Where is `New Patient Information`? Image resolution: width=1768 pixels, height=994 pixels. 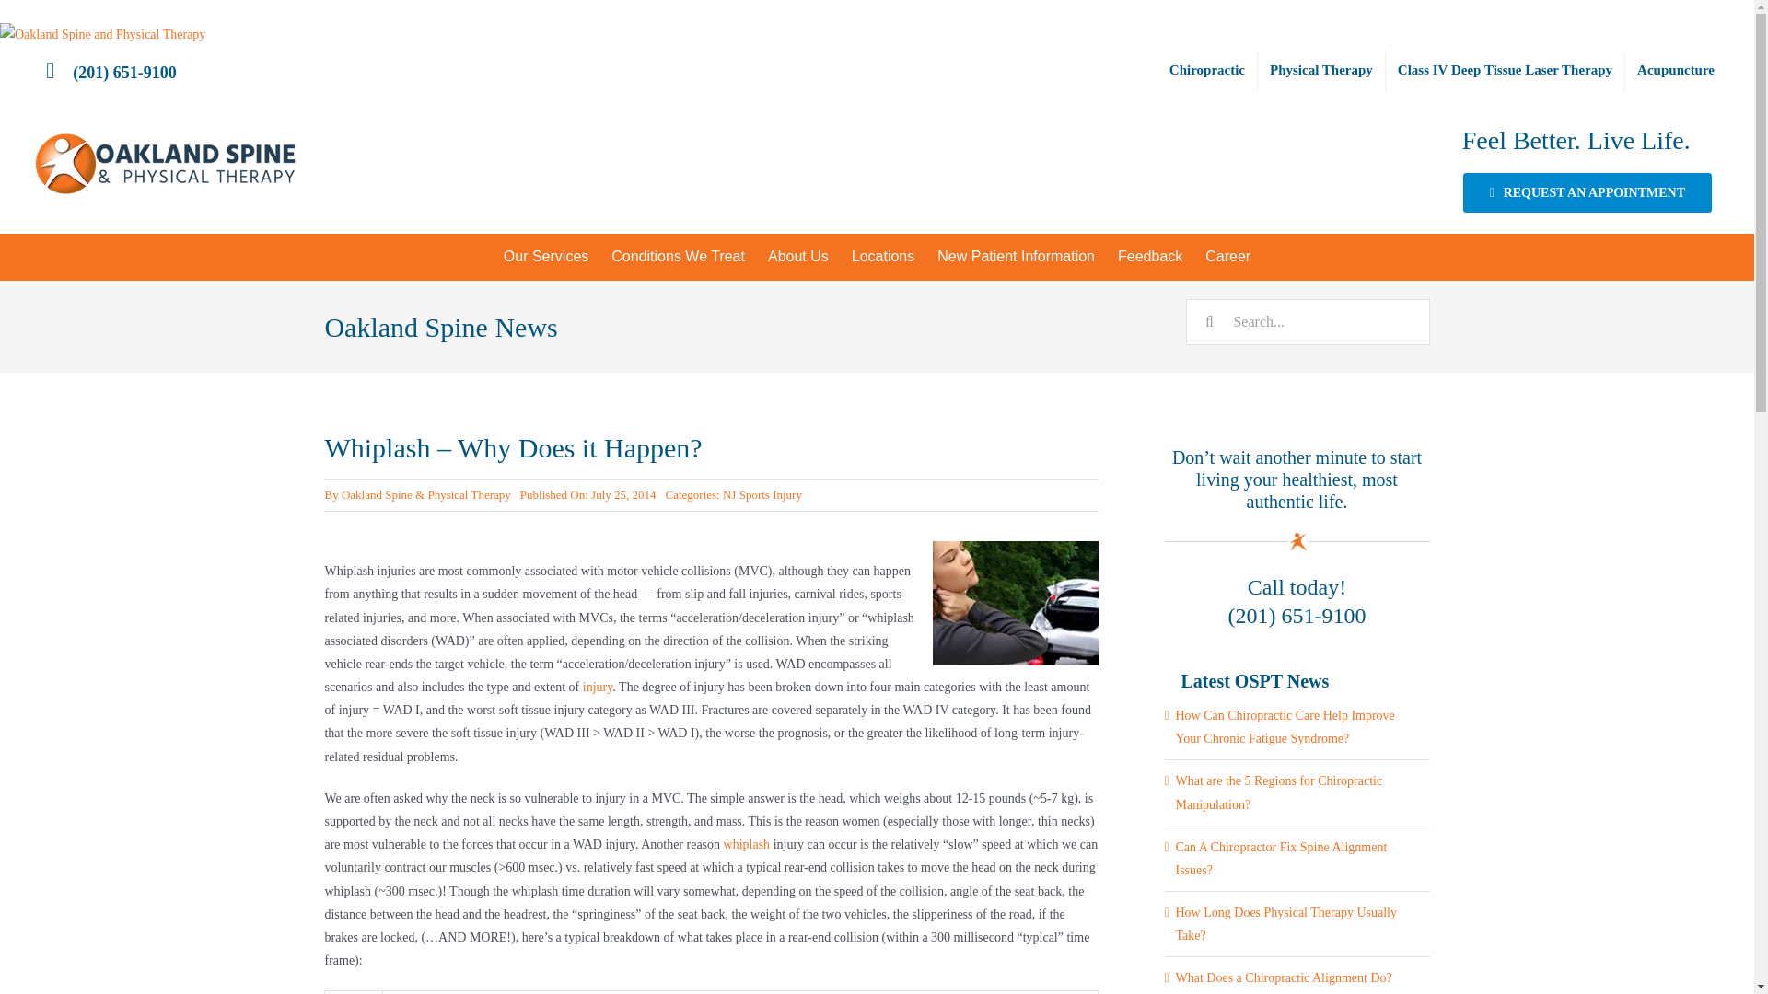
New Patient Information is located at coordinates (1017, 256).